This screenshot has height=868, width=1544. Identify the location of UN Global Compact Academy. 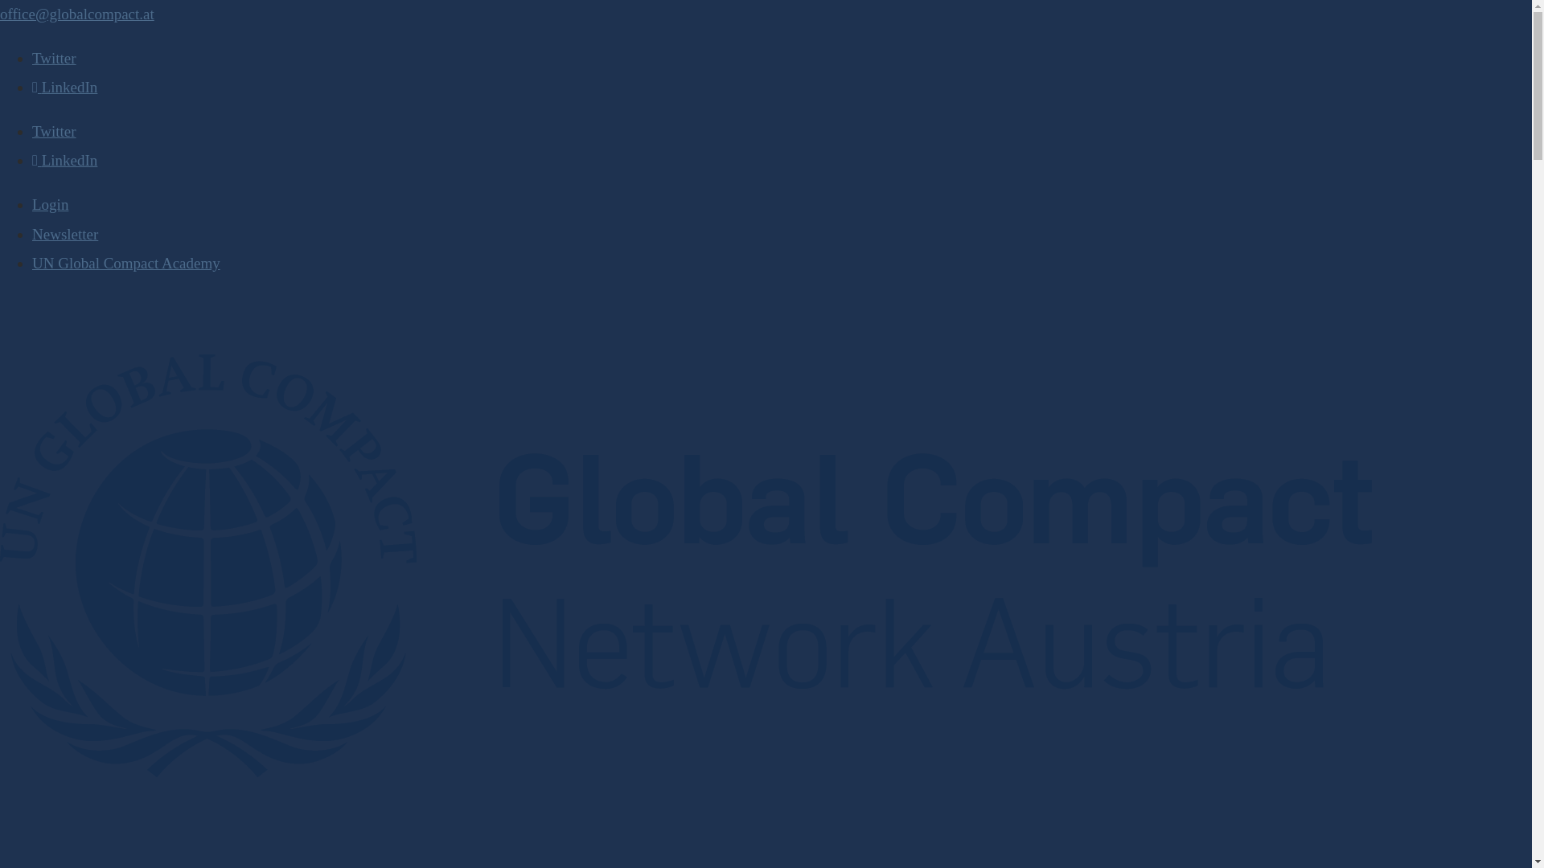
(126, 264).